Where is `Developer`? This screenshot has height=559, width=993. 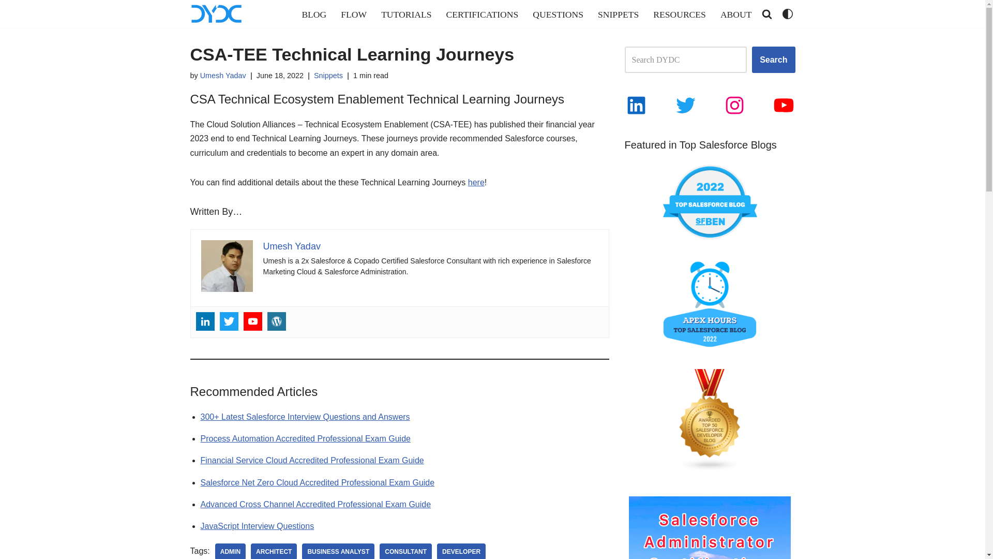
Developer is located at coordinates (461, 551).